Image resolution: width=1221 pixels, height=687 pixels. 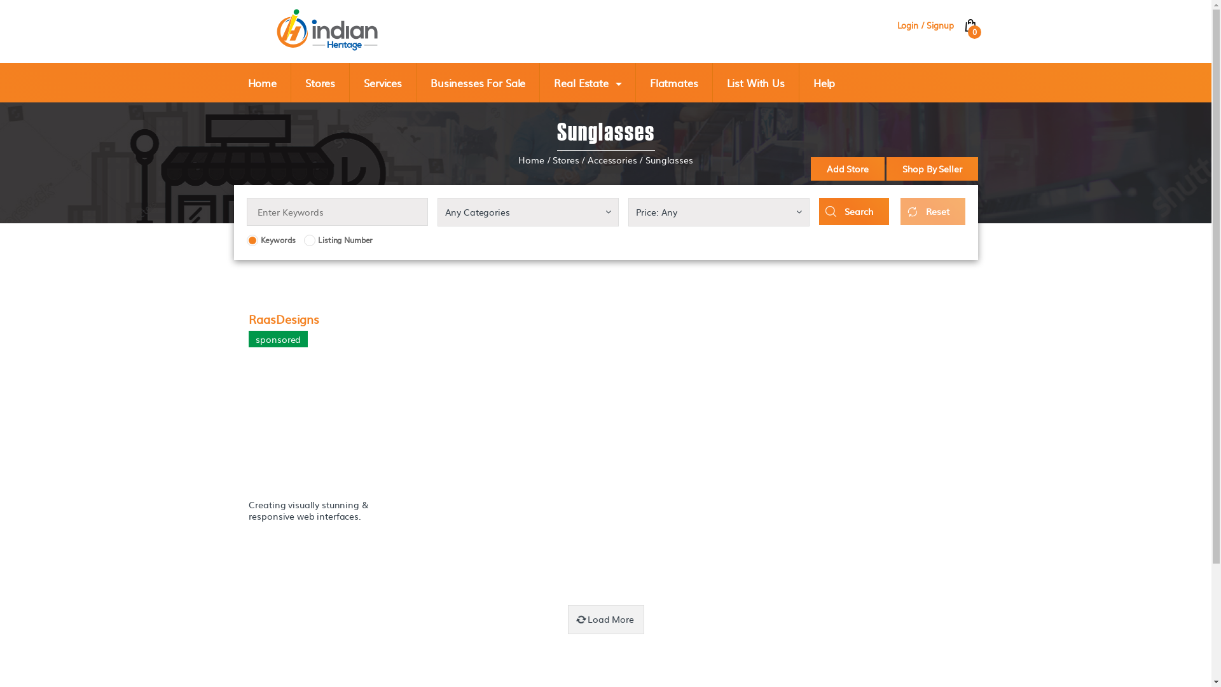 I want to click on Shop By Seller, so click(x=932, y=169).